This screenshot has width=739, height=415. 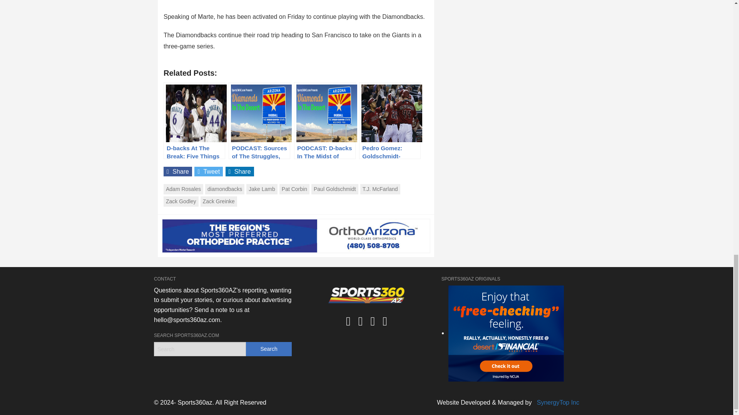 I want to click on Search, so click(x=269, y=349).